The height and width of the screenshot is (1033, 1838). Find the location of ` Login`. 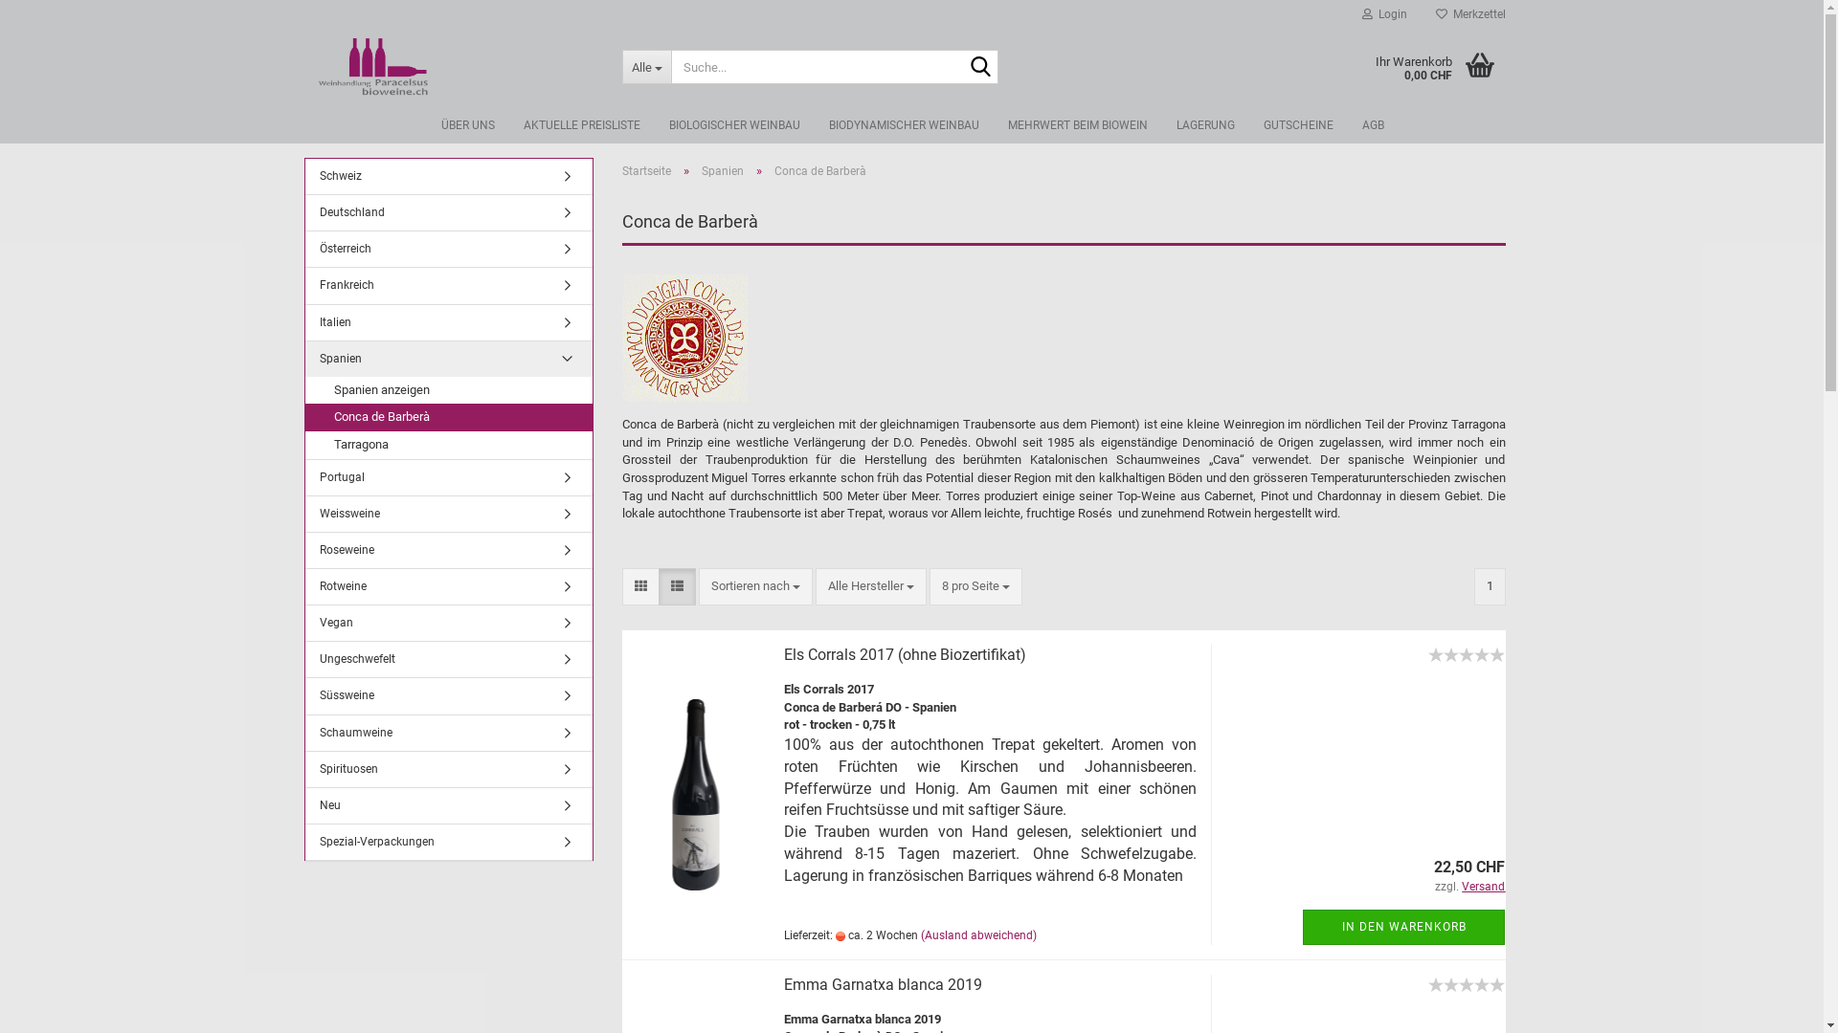

 Login is located at coordinates (1384, 14).